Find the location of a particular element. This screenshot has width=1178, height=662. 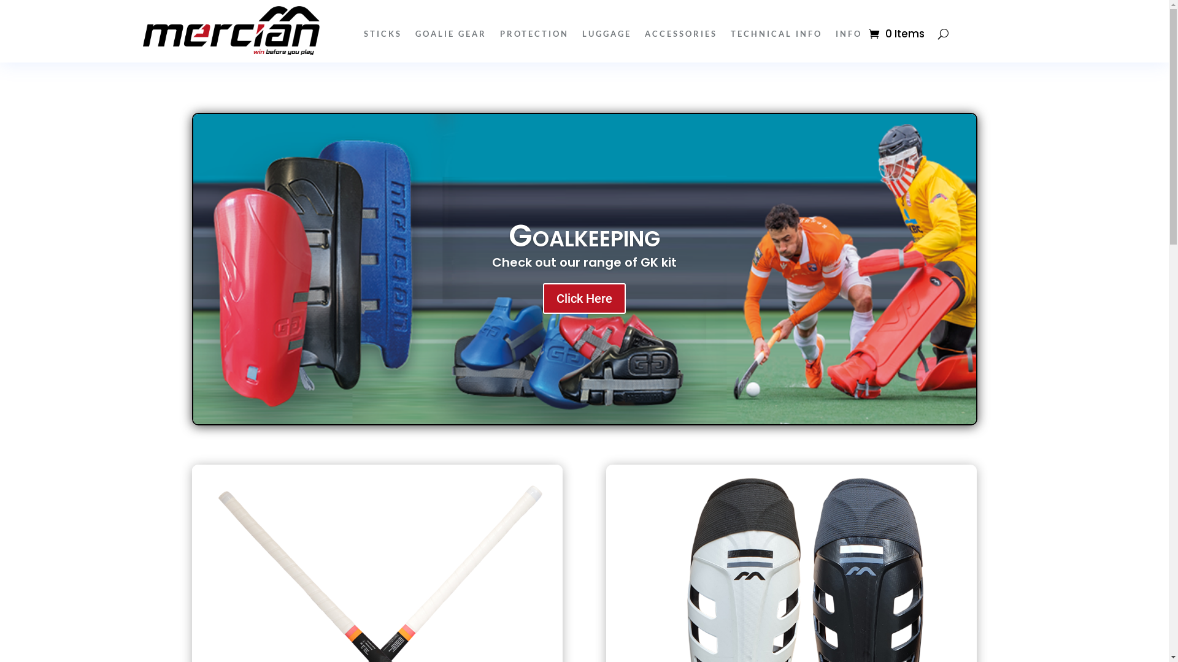

Click Here is located at coordinates (584, 299).